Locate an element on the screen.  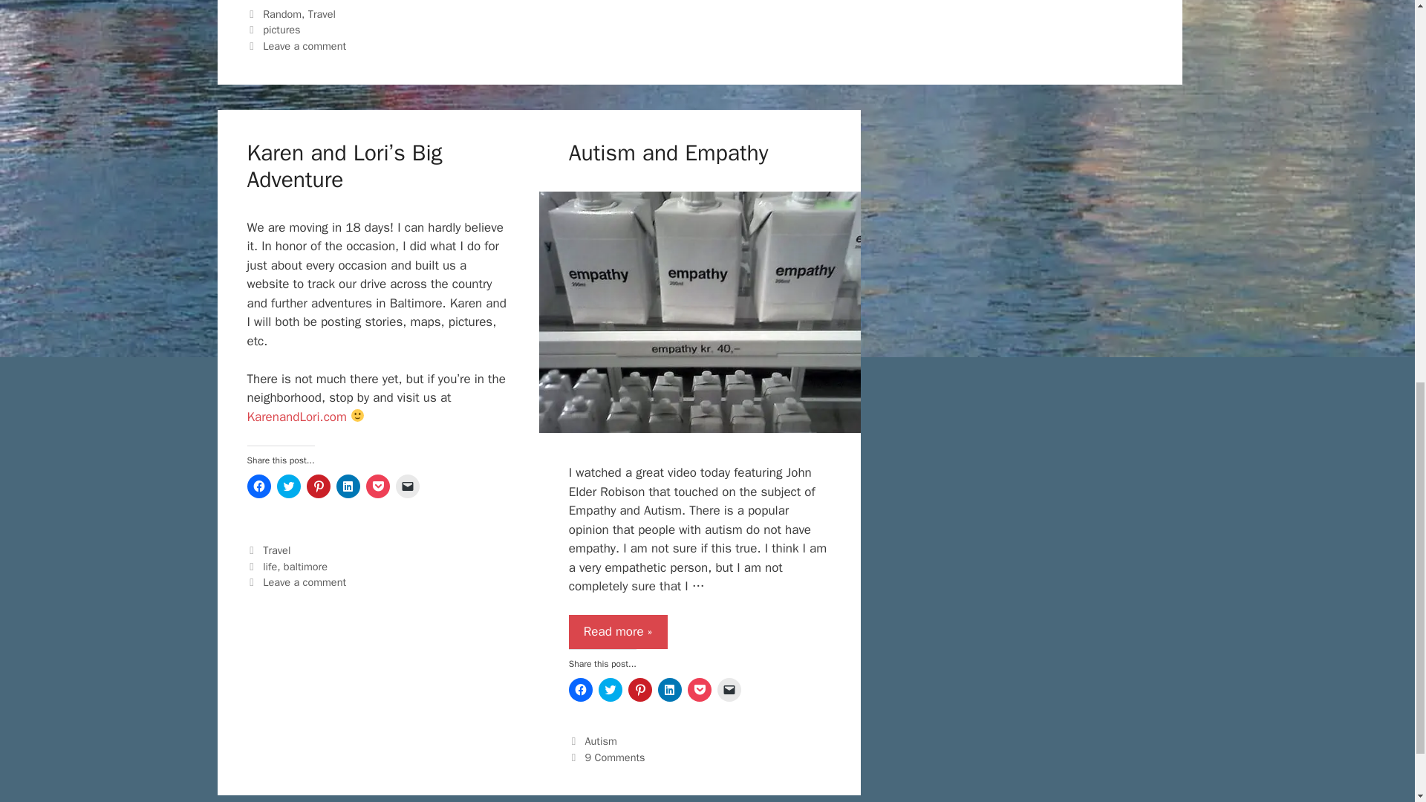
Click to share on Facebook is located at coordinates (258, 486).